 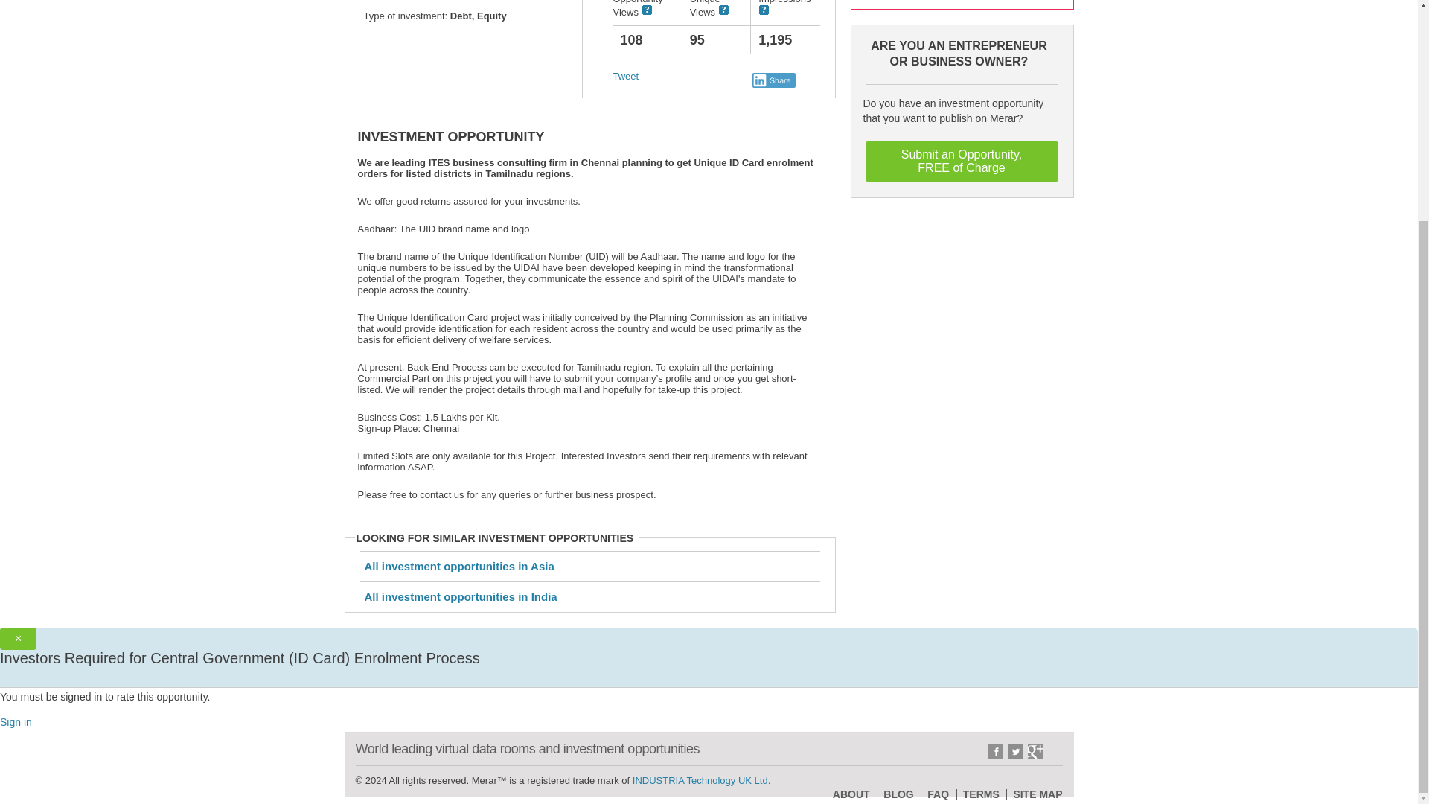 What do you see at coordinates (962, 162) in the screenshot?
I see `TERMS` at bounding box center [962, 162].